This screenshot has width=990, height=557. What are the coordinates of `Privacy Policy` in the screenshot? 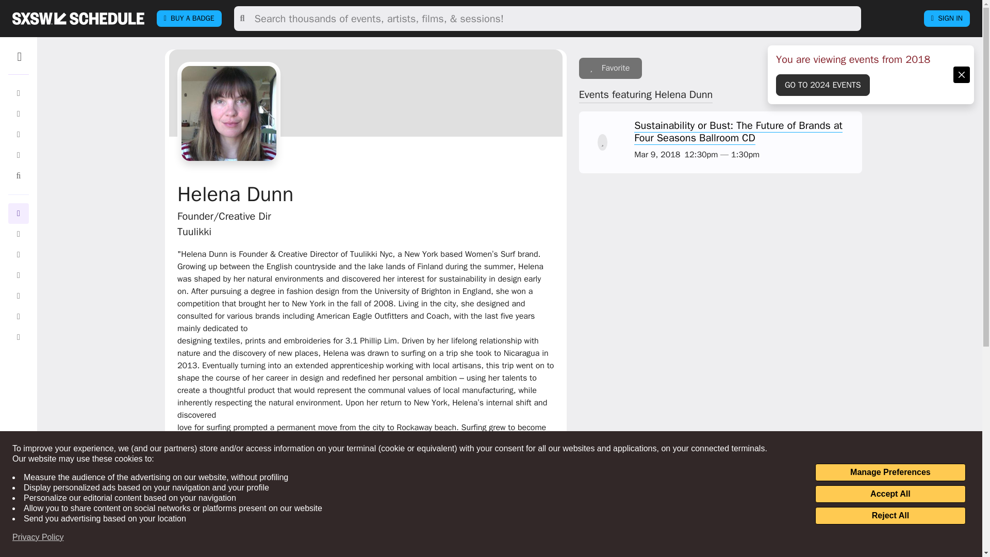 It's located at (38, 537).